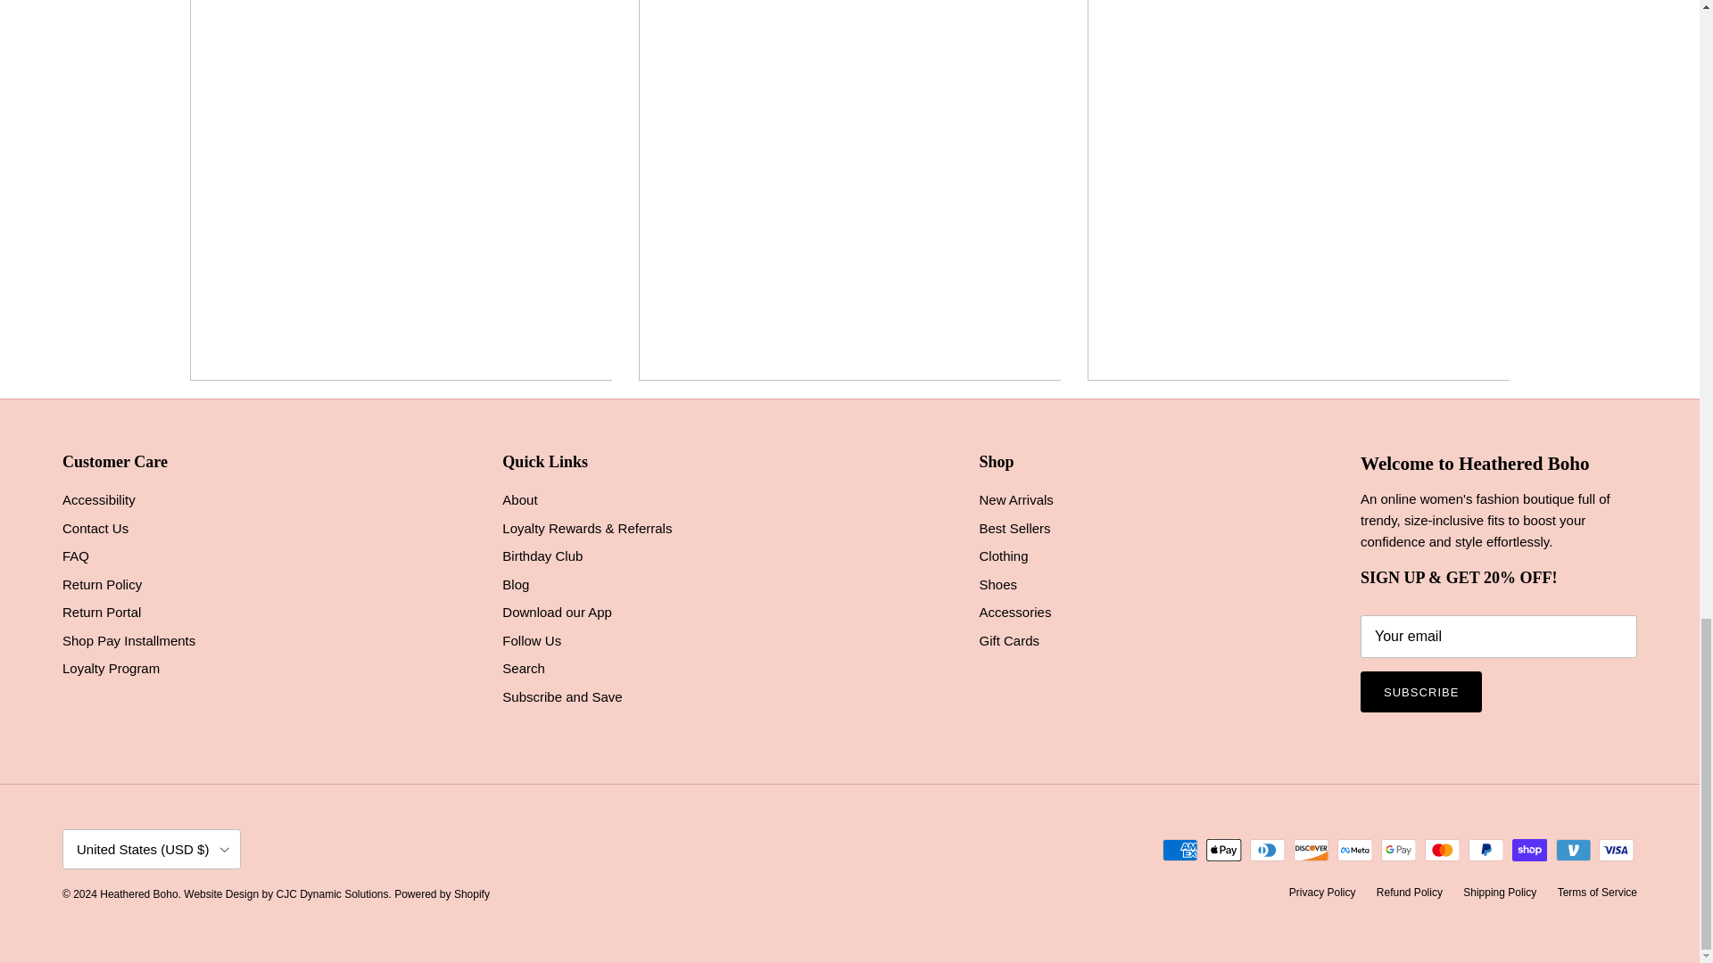  I want to click on Apple Pay, so click(1224, 849).